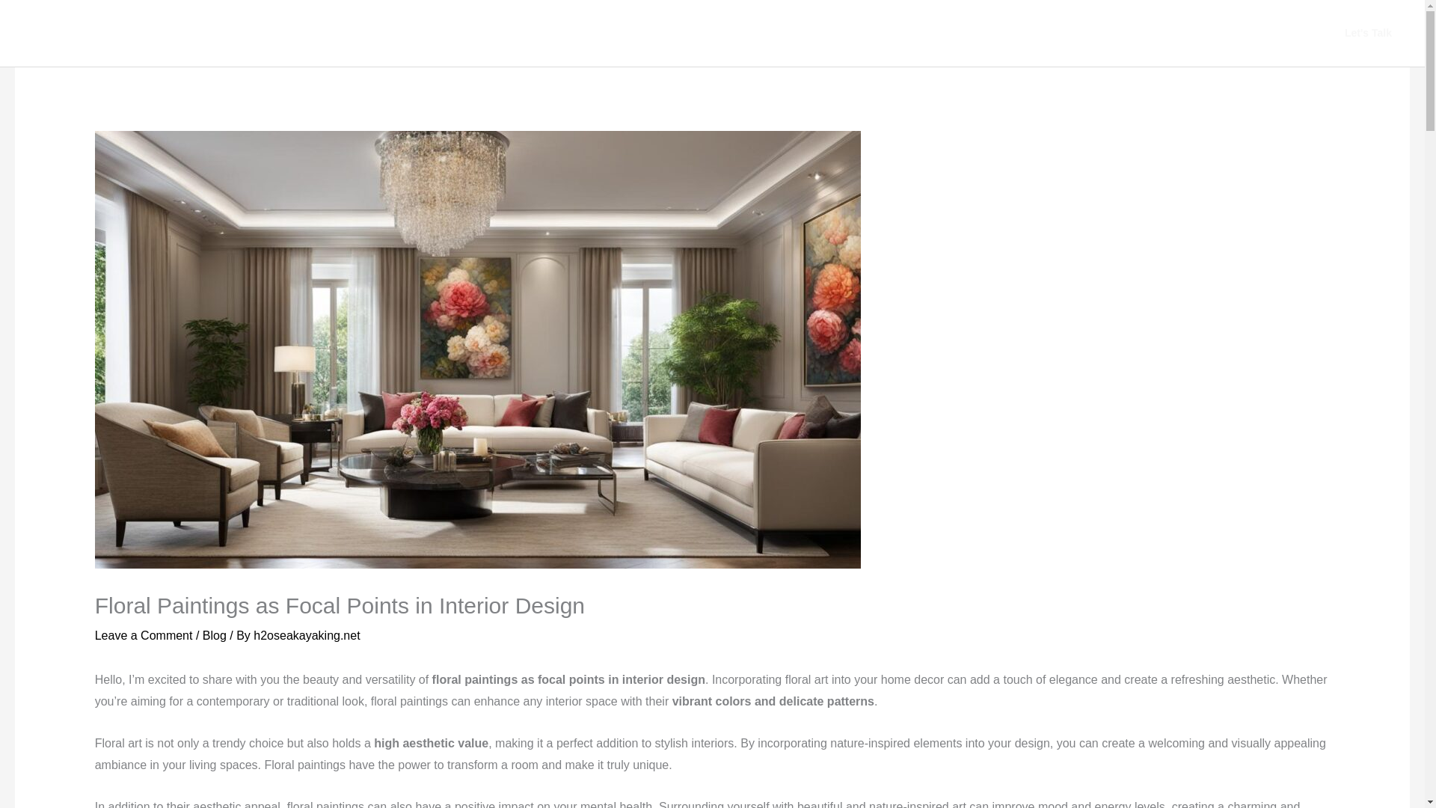 The width and height of the screenshot is (1436, 808). I want to click on Gears, so click(1046, 33).